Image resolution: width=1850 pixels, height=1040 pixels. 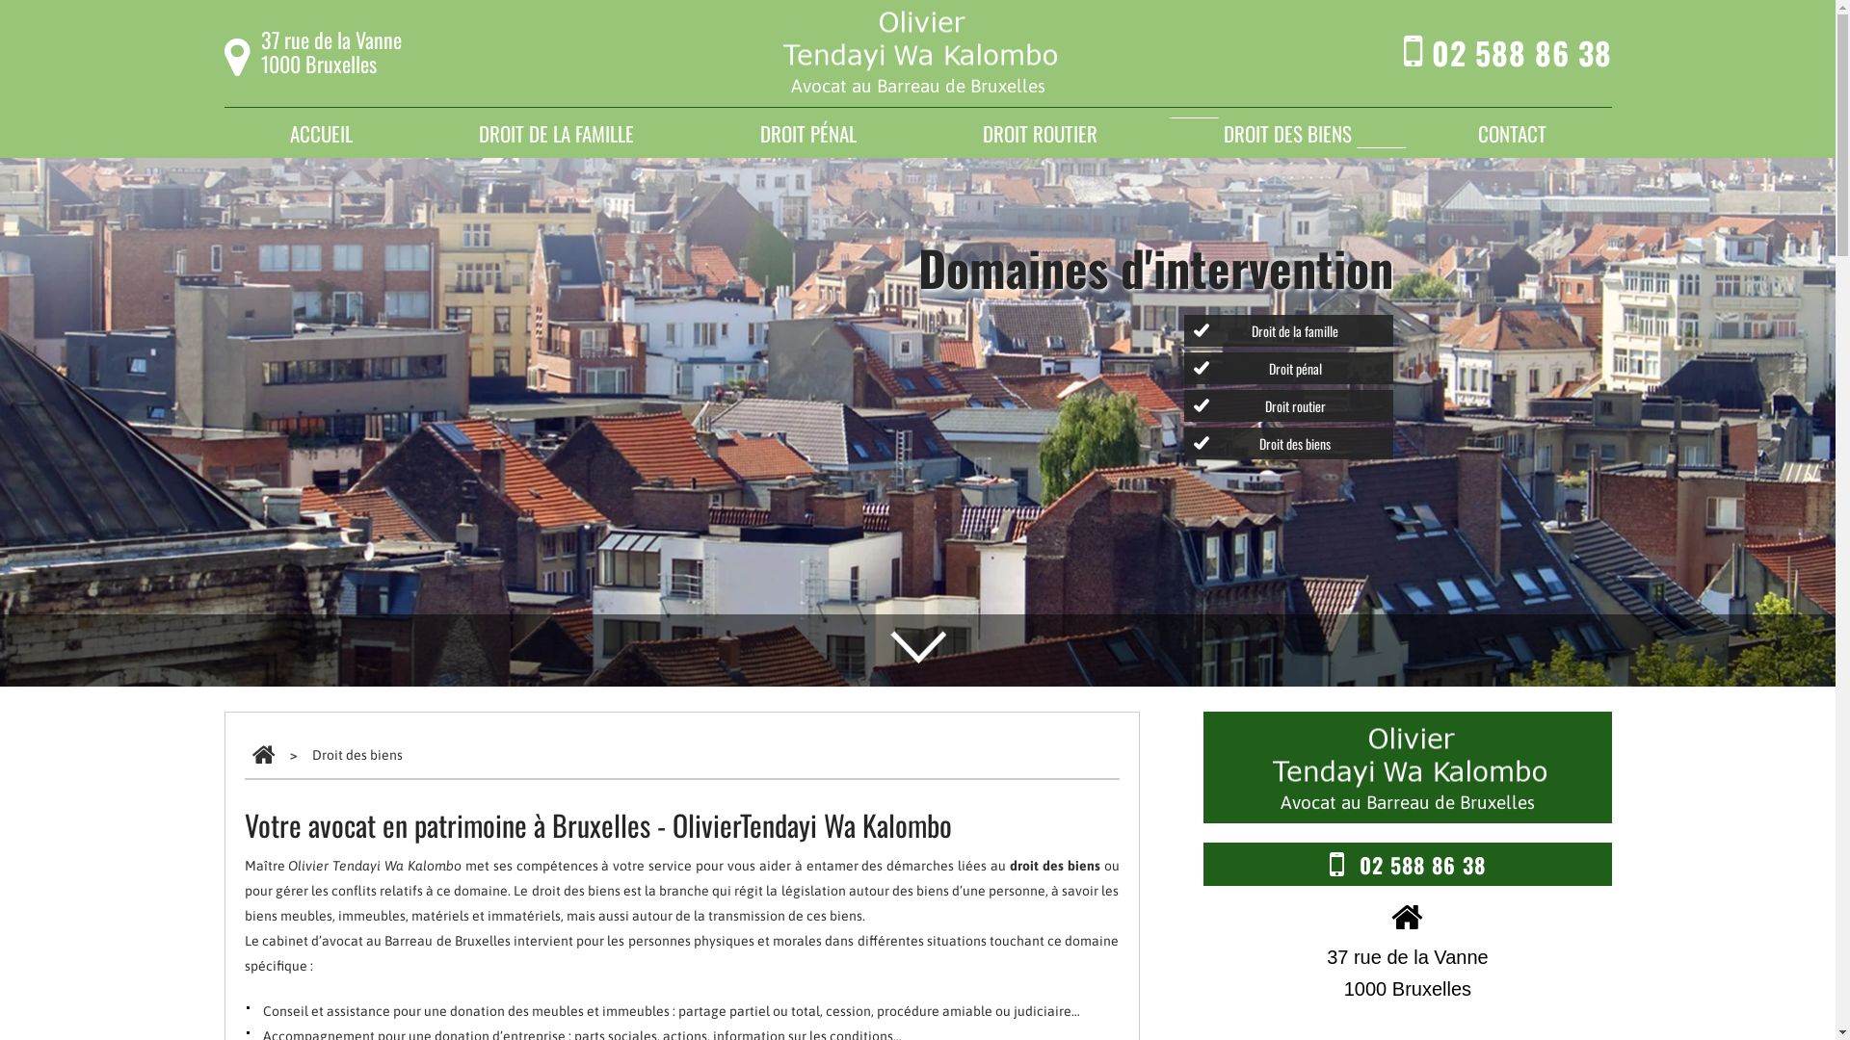 What do you see at coordinates (917, 640) in the screenshot?
I see `Bas de page` at bounding box center [917, 640].